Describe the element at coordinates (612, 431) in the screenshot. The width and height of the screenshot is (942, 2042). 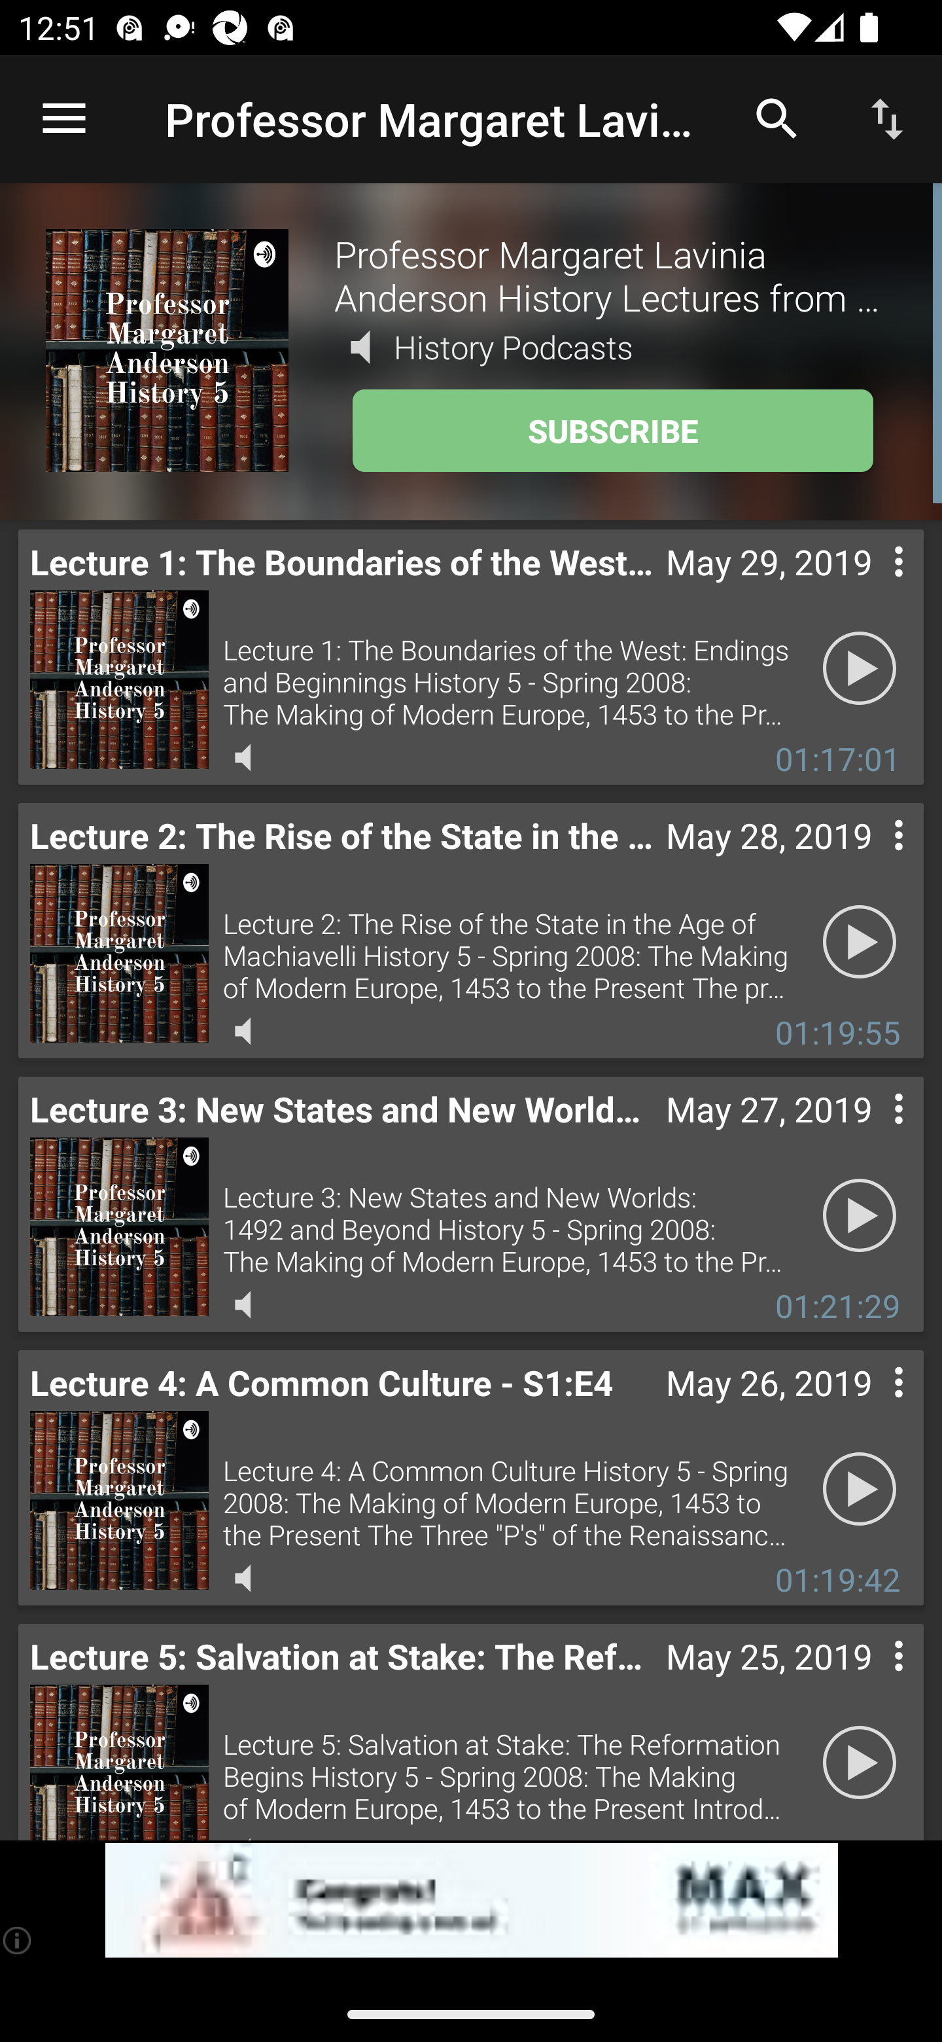
I see `SUBSCRIBE` at that location.